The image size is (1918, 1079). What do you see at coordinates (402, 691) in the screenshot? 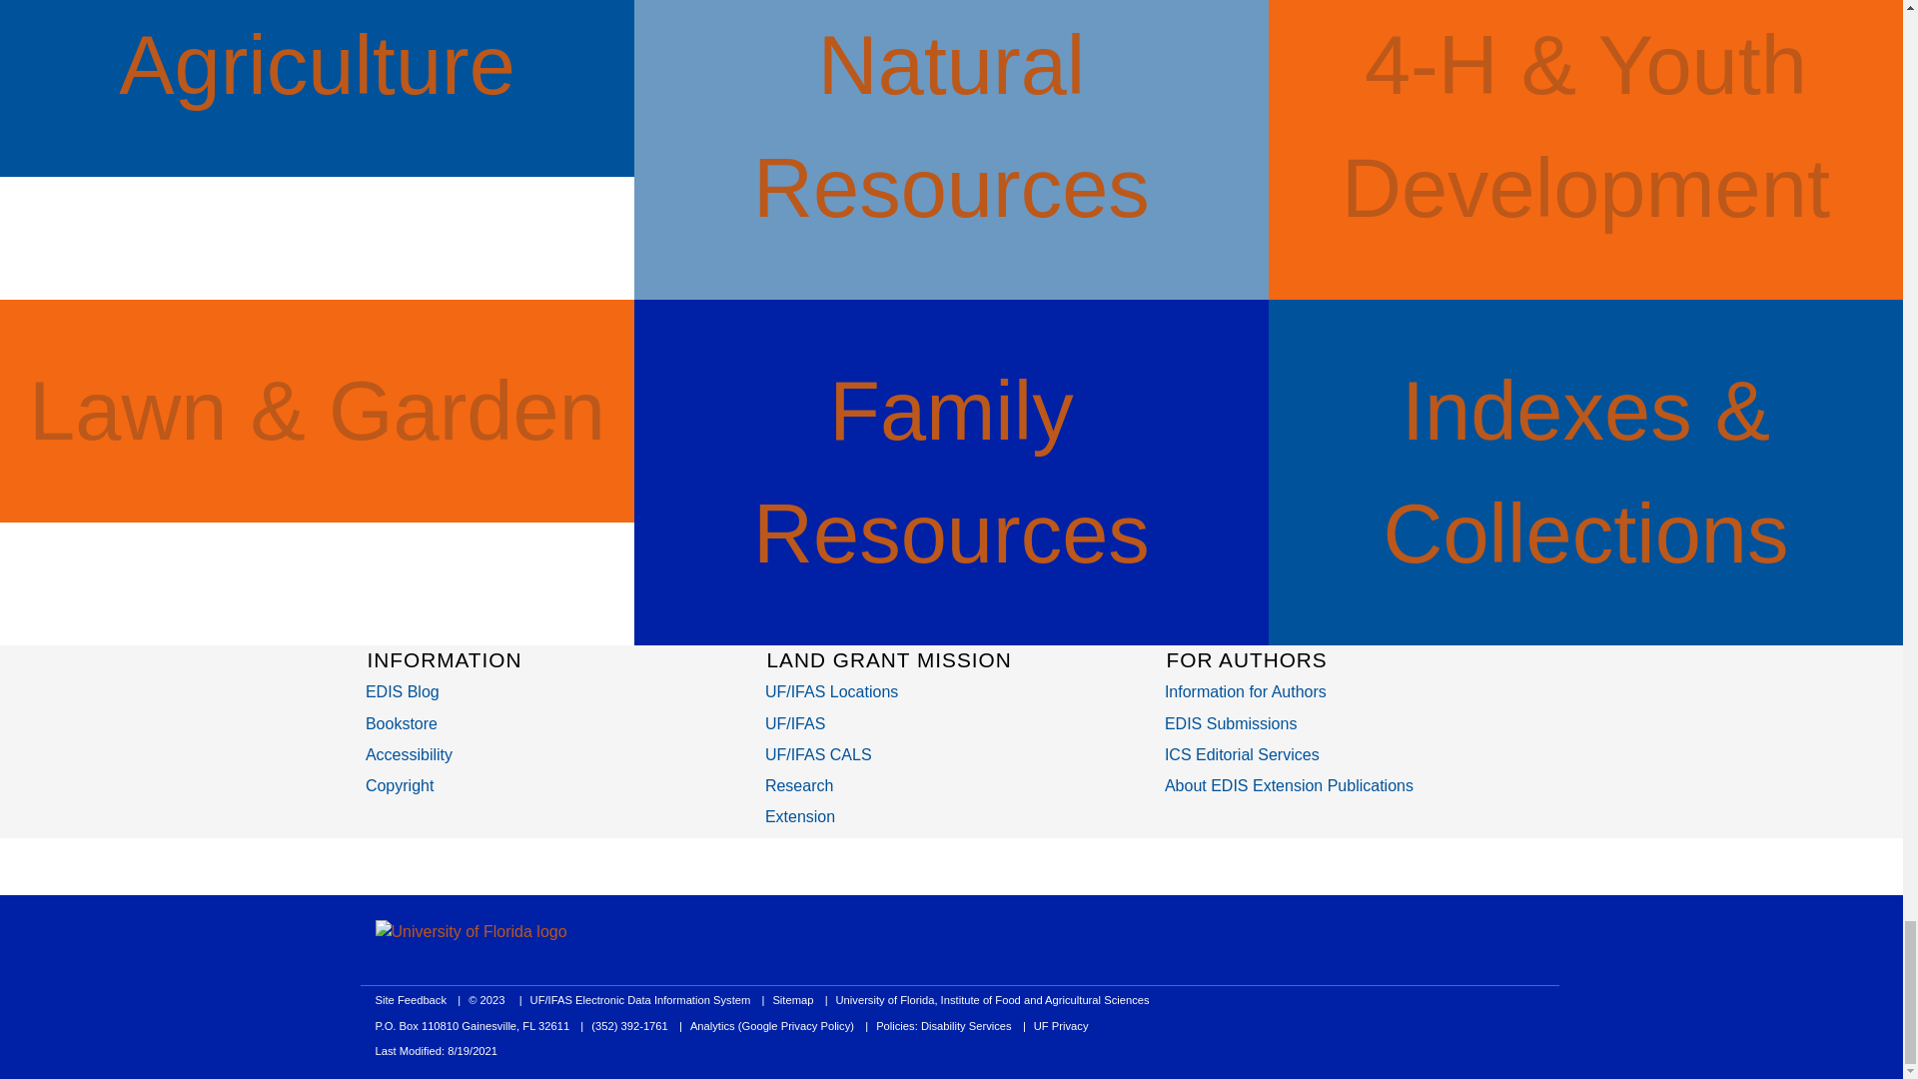
I see `EDIS Blog` at bounding box center [402, 691].